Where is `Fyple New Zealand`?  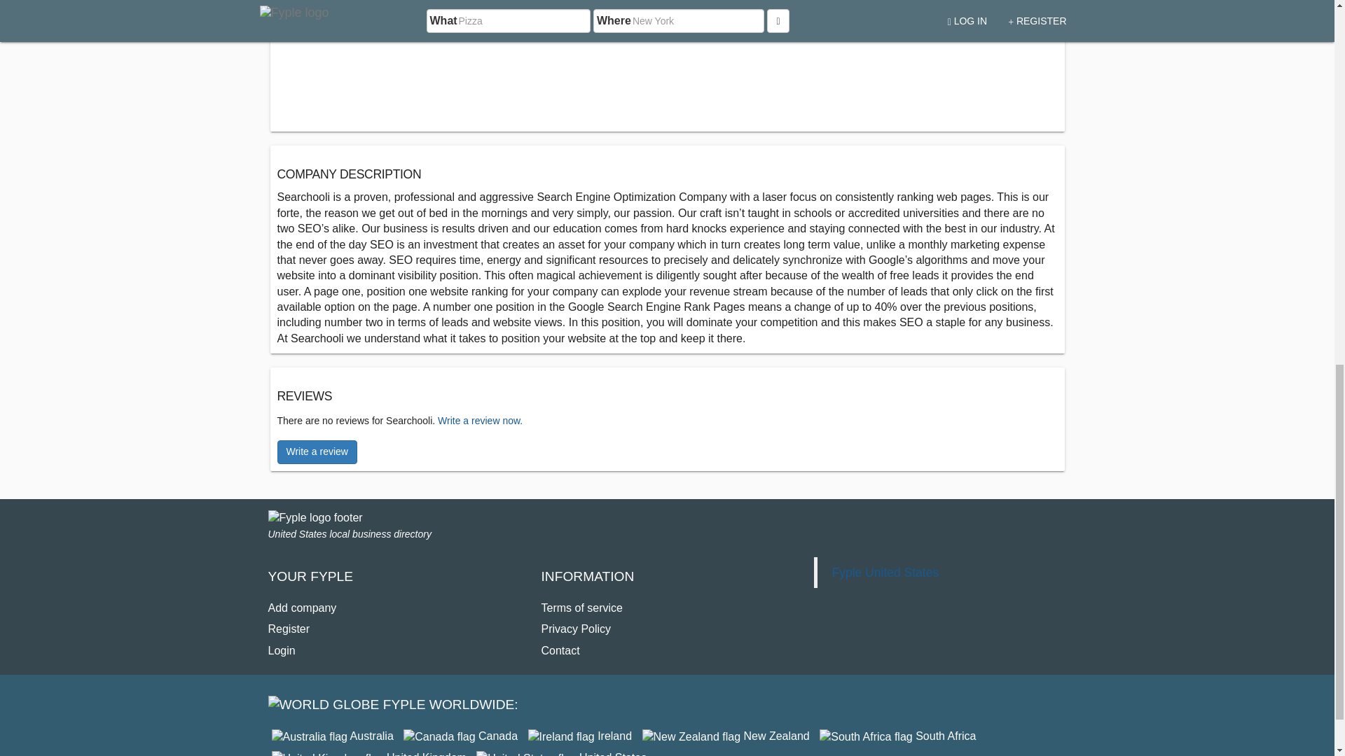
Fyple New Zealand is located at coordinates (726, 736).